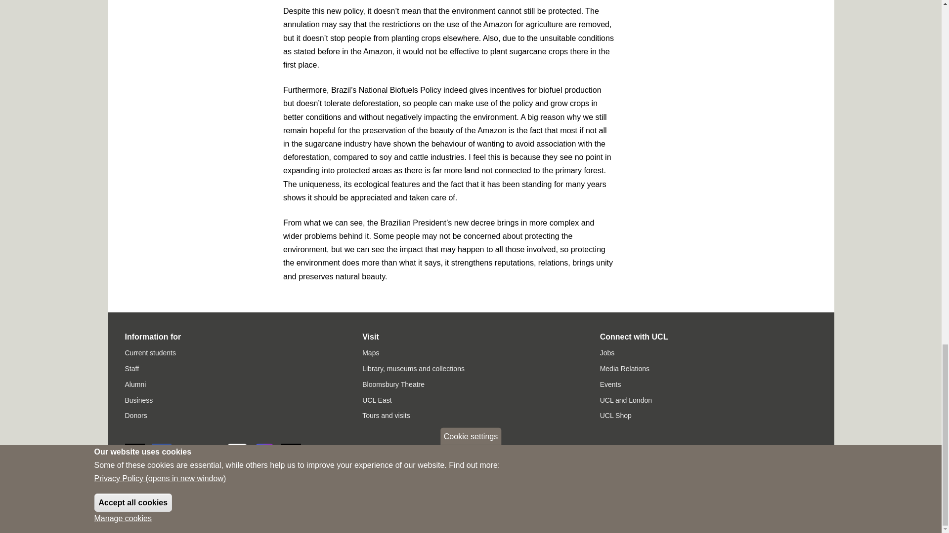  What do you see at coordinates (413, 368) in the screenshot?
I see `Library, museums and collections` at bounding box center [413, 368].